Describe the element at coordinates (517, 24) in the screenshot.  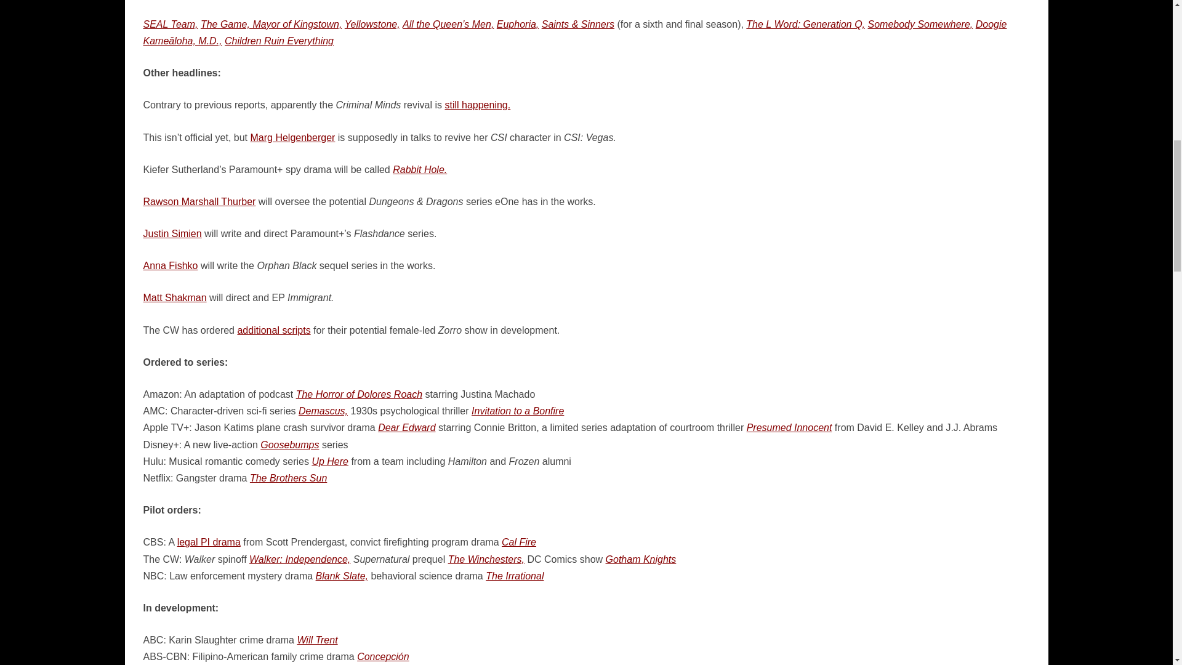
I see `Euphoria,` at that location.